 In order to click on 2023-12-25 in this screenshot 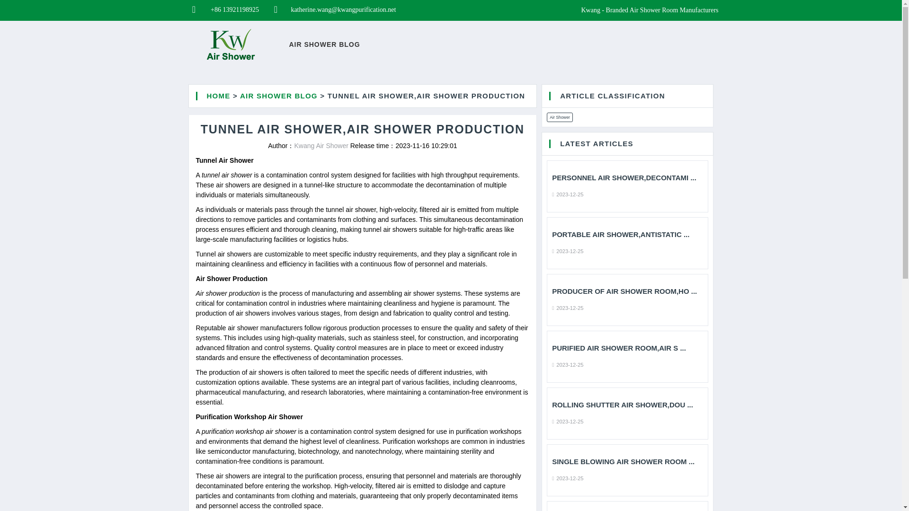, I will do `click(567, 194)`.